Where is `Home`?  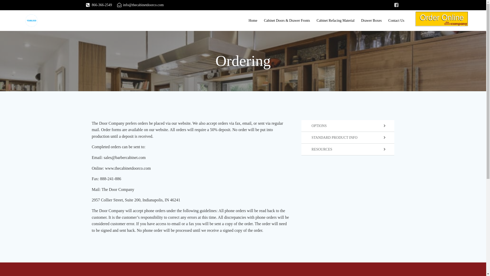
Home is located at coordinates (253, 20).